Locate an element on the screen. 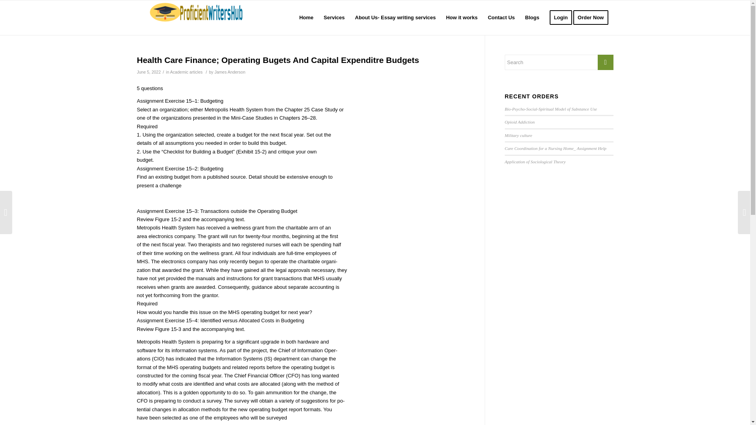 This screenshot has width=756, height=425. Contact Us is located at coordinates (501, 17).